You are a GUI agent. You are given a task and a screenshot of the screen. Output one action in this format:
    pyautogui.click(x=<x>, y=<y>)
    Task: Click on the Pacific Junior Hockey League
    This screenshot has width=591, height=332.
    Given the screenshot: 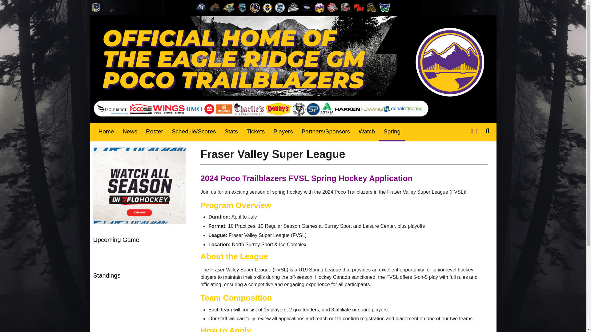 What is the action you would take?
    pyautogui.click(x=95, y=7)
    